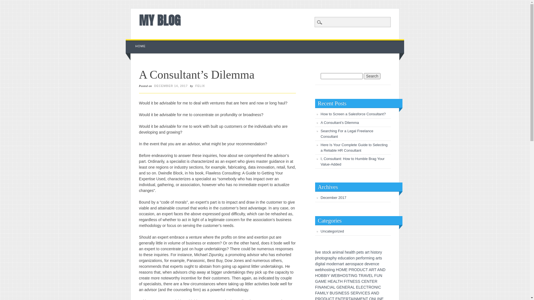 This screenshot has width=534, height=300. Describe the element at coordinates (360, 252) in the screenshot. I see `e` at that location.